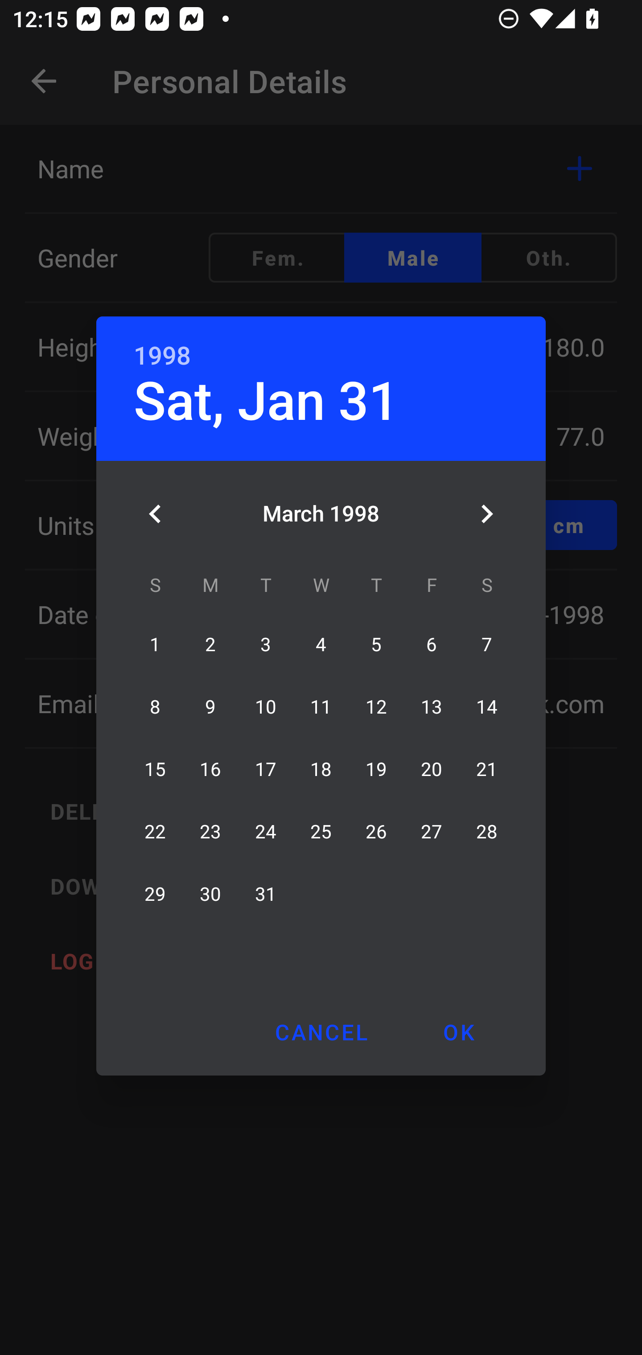  What do you see at coordinates (376, 645) in the screenshot?
I see `5 05 March 1998` at bounding box center [376, 645].